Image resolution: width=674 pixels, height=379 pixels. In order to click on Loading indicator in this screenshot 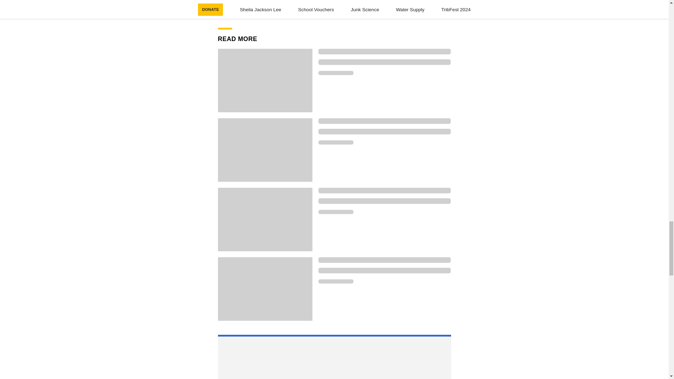, I will do `click(384, 132)`.